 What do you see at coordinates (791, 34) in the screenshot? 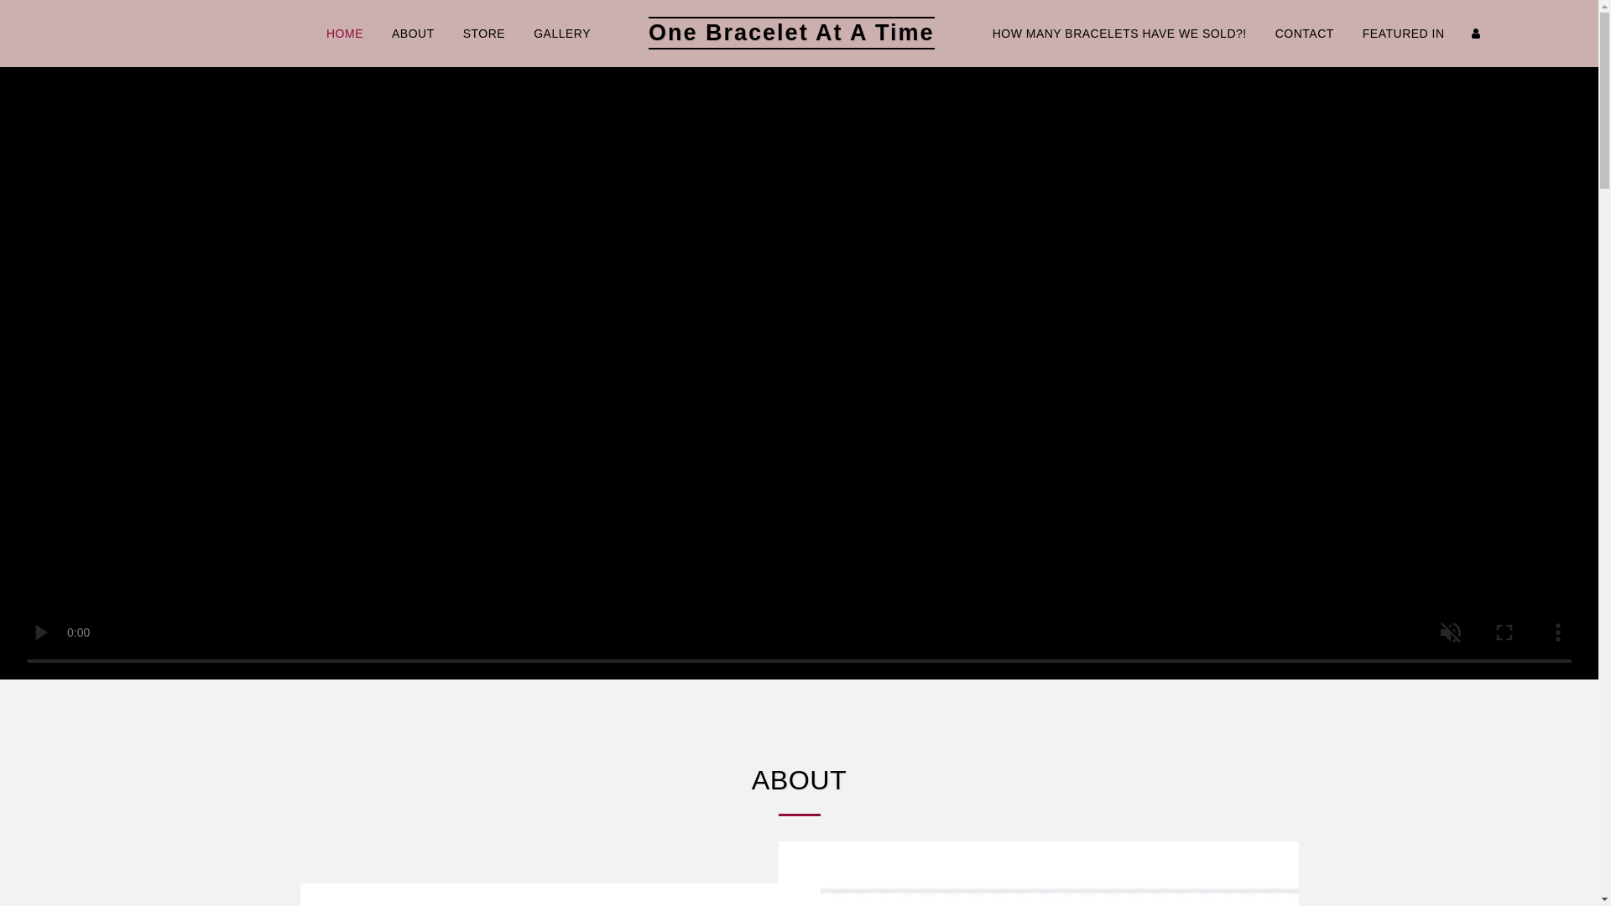
I see `One Bracelet At A Time` at bounding box center [791, 34].